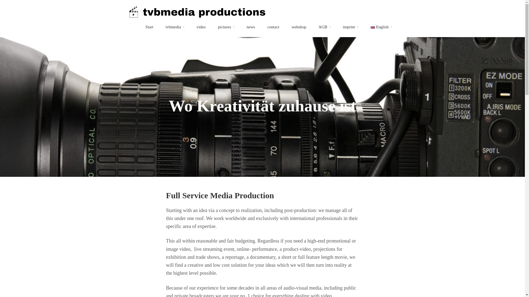 This screenshot has height=297, width=529. Describe the element at coordinates (299, 27) in the screenshot. I see `webshop` at that location.